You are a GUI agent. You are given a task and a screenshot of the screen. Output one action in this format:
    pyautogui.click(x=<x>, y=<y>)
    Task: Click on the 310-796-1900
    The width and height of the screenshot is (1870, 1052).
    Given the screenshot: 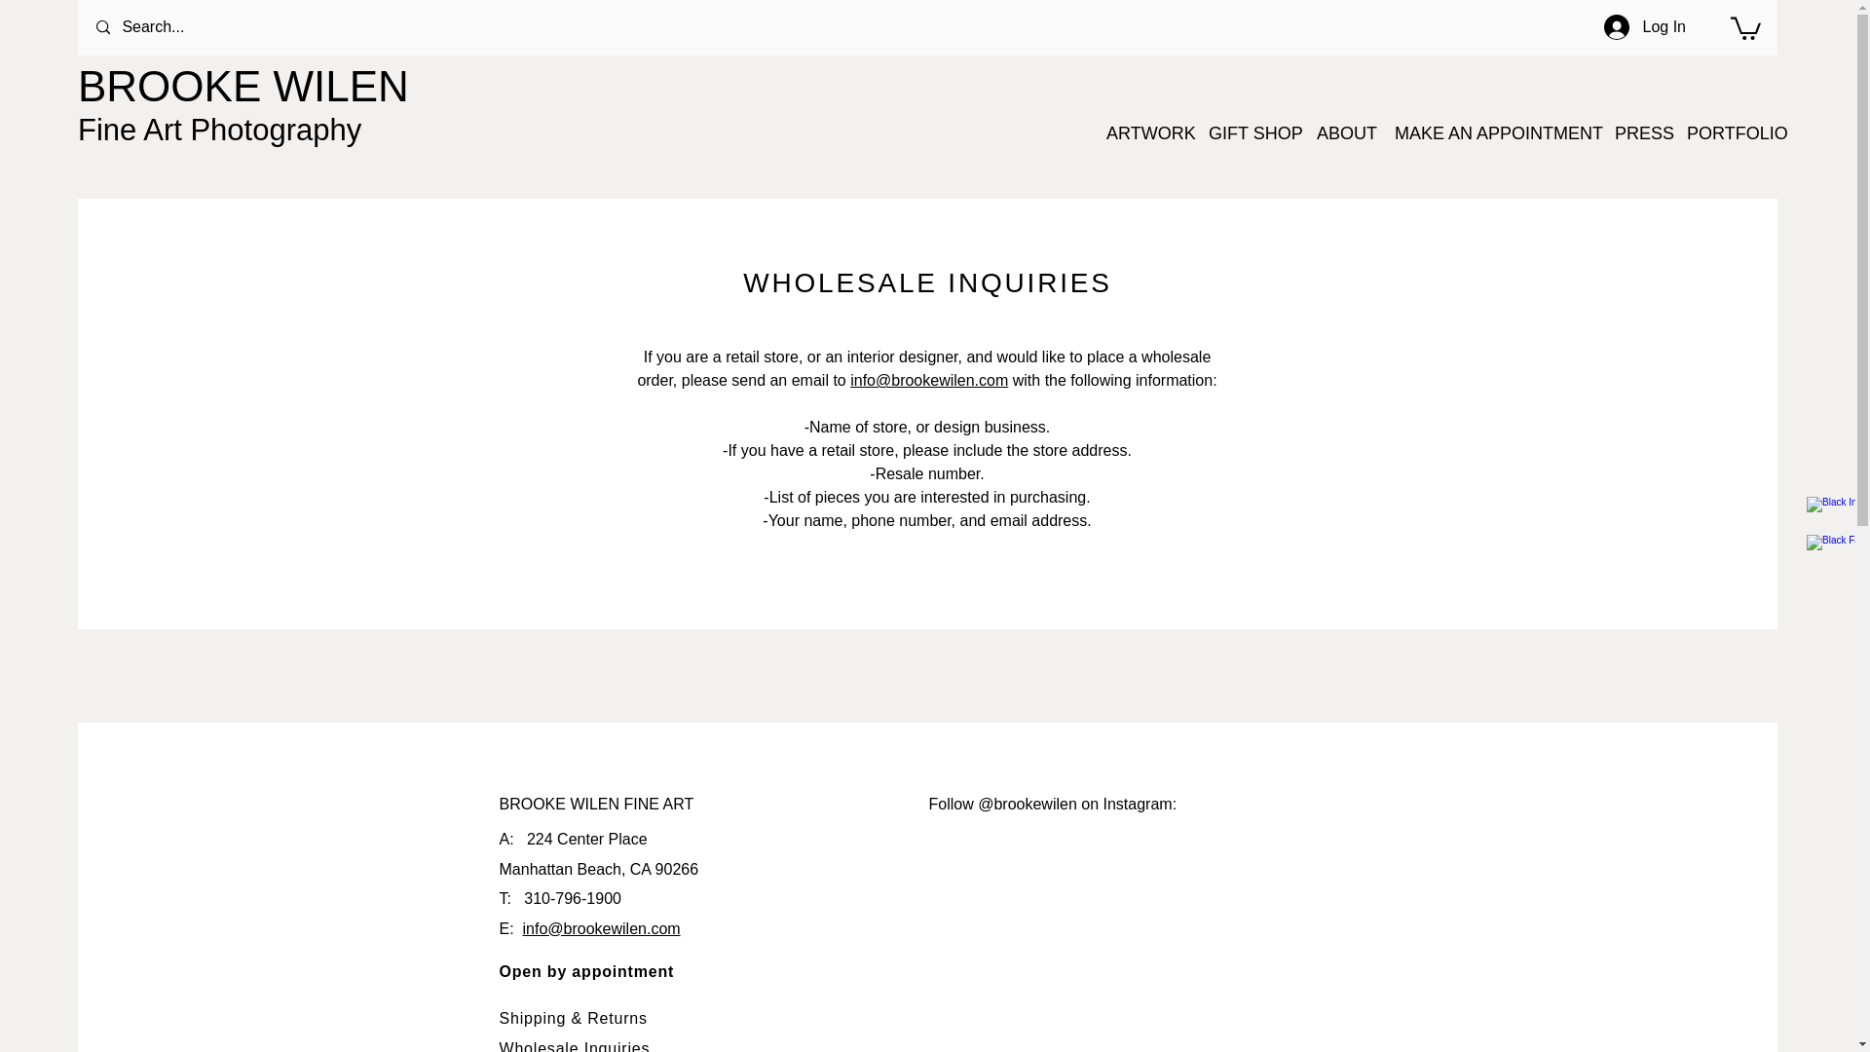 What is the action you would take?
    pyautogui.click(x=572, y=898)
    